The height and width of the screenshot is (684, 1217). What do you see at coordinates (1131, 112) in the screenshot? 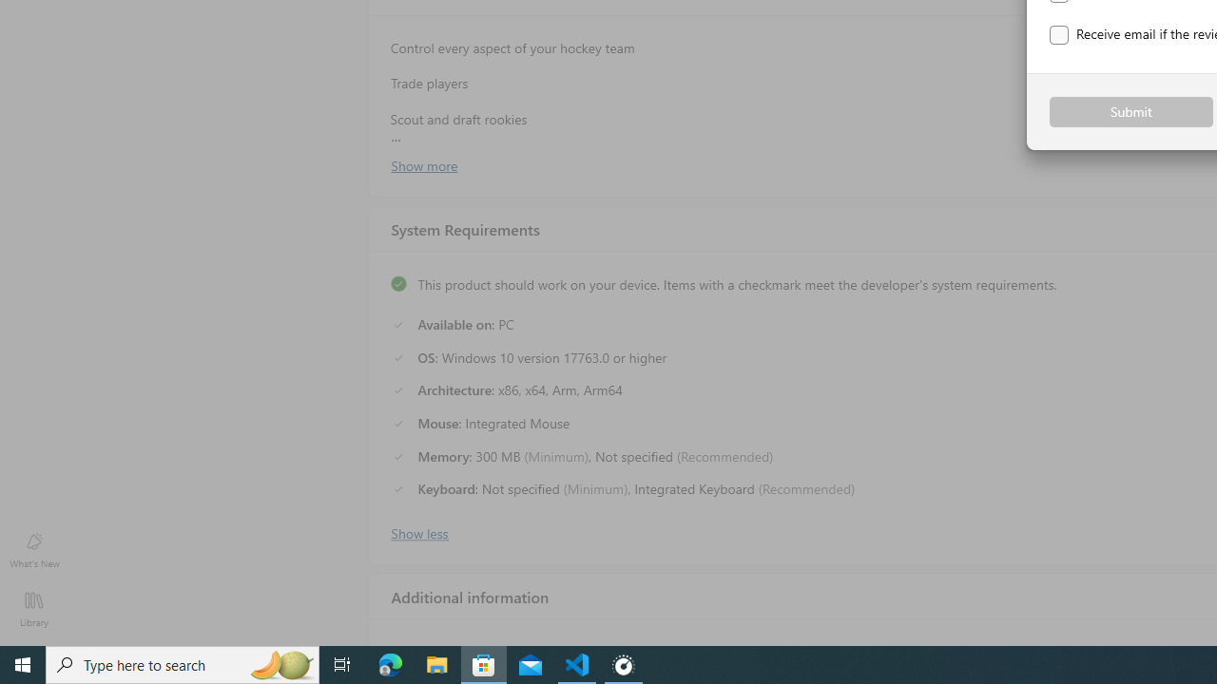
I see `Submit` at bounding box center [1131, 112].